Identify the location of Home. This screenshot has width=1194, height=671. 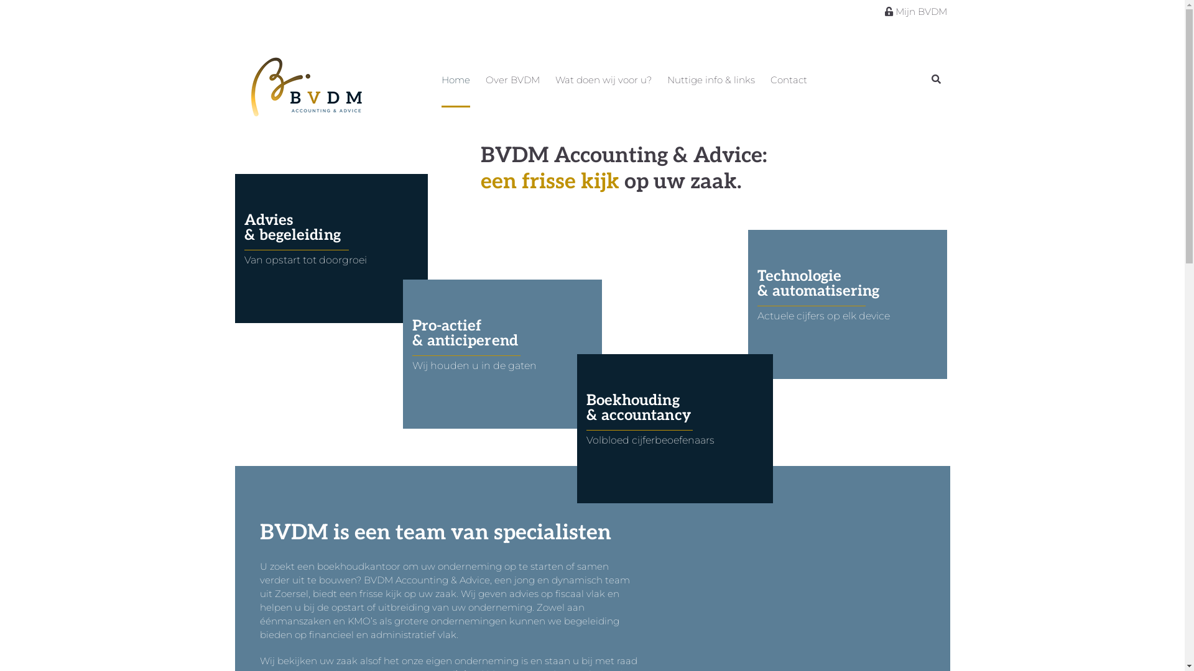
(456, 84).